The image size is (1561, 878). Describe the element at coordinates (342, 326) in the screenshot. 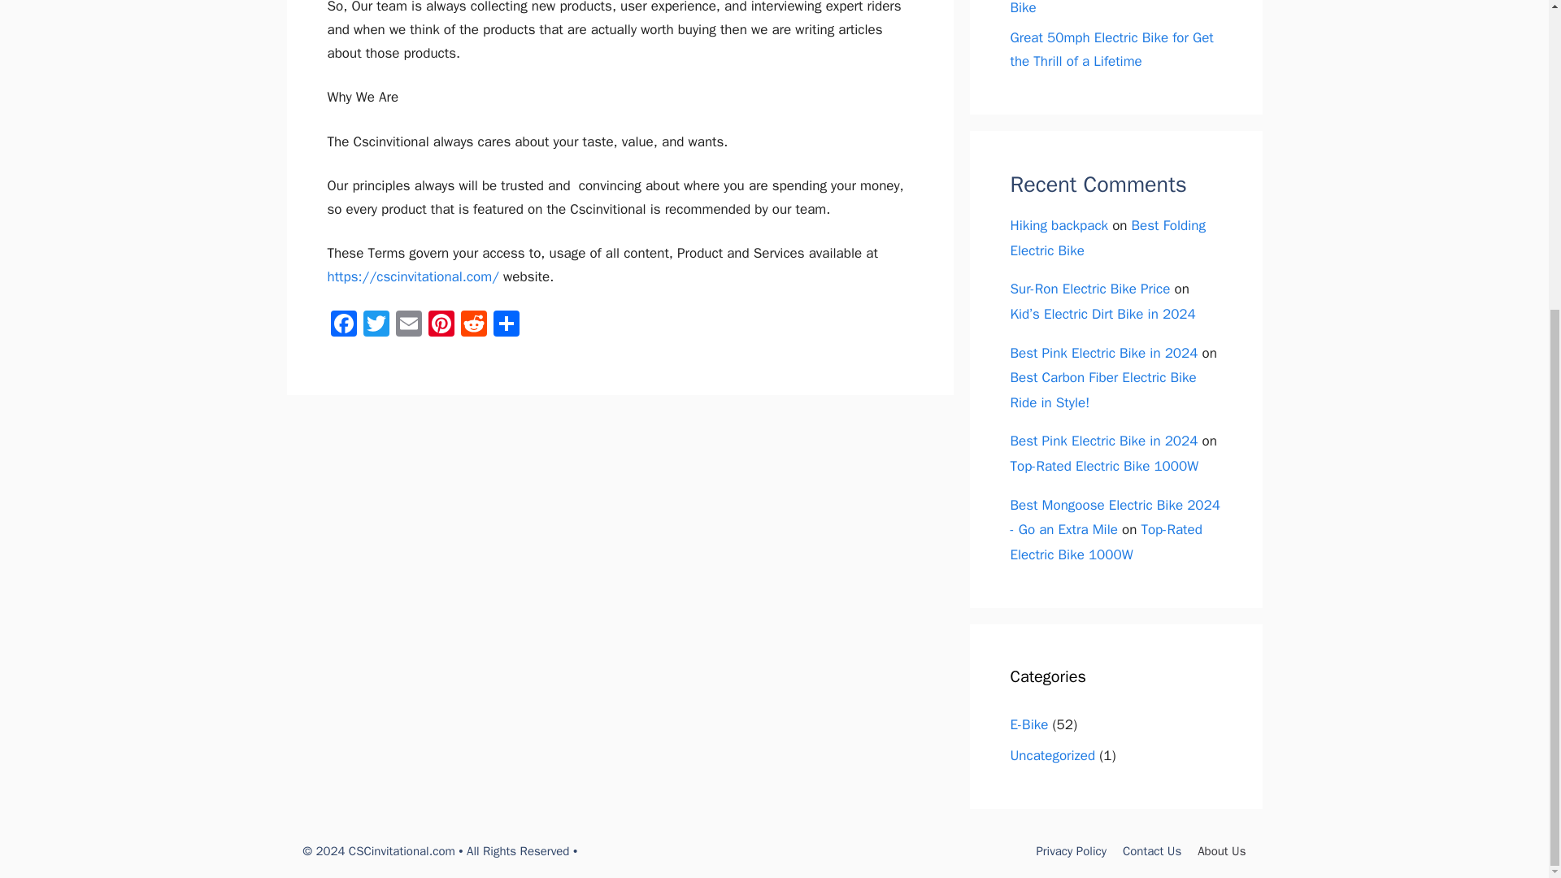

I see `Facebook` at that location.